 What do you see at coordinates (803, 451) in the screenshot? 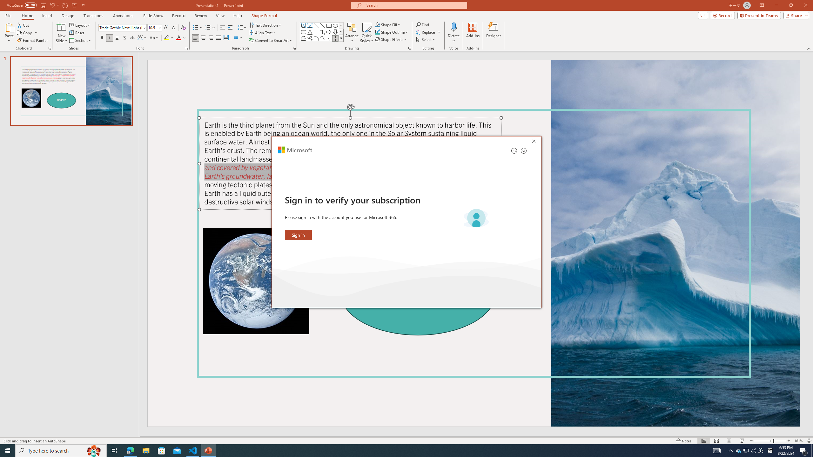
I see `Action Center, 1 new notification` at bounding box center [803, 451].